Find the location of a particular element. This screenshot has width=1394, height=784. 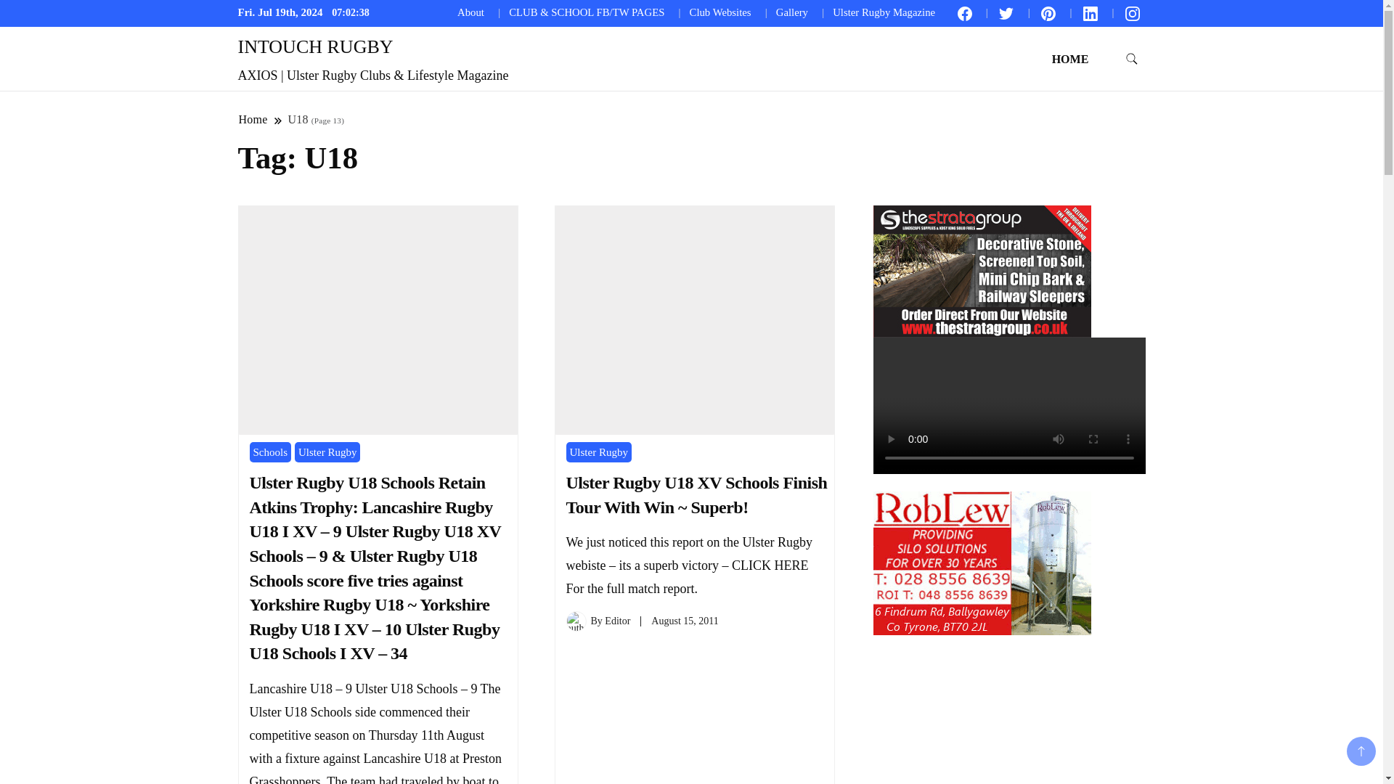

Ulster Rugby is located at coordinates (327, 453).